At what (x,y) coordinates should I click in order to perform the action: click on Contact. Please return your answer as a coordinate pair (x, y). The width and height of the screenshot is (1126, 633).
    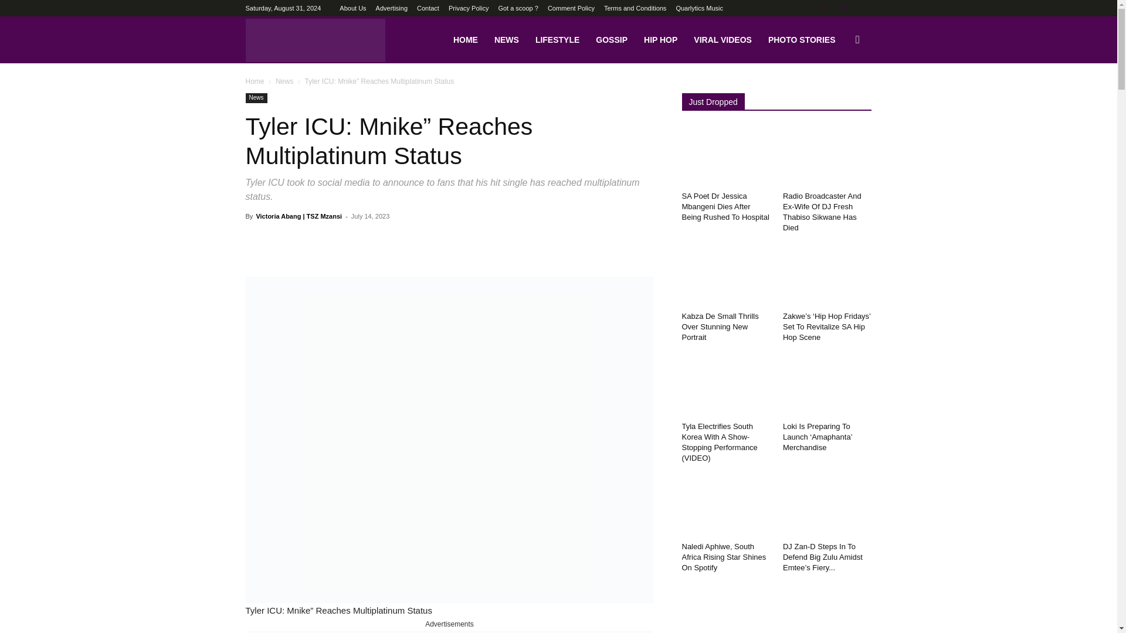
    Looking at the image, I should click on (428, 8).